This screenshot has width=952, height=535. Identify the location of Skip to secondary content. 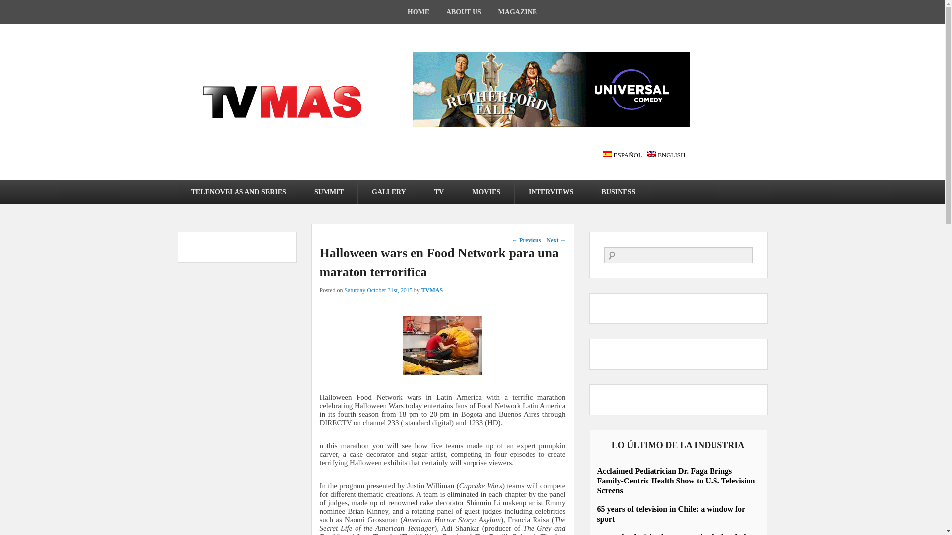
(41, 185).